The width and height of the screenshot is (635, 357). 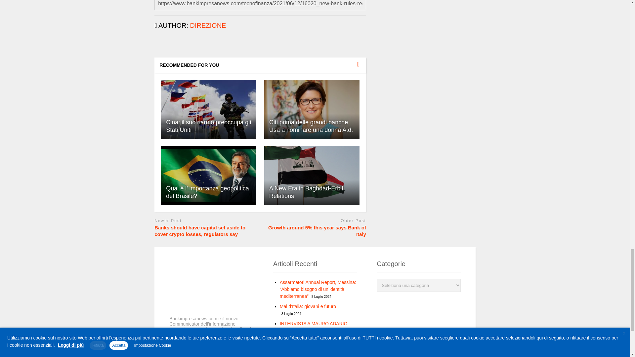 What do you see at coordinates (209, 109) in the screenshot?
I see `Cina: il suo riarmo preoccupa gli Stati Uniti` at bounding box center [209, 109].